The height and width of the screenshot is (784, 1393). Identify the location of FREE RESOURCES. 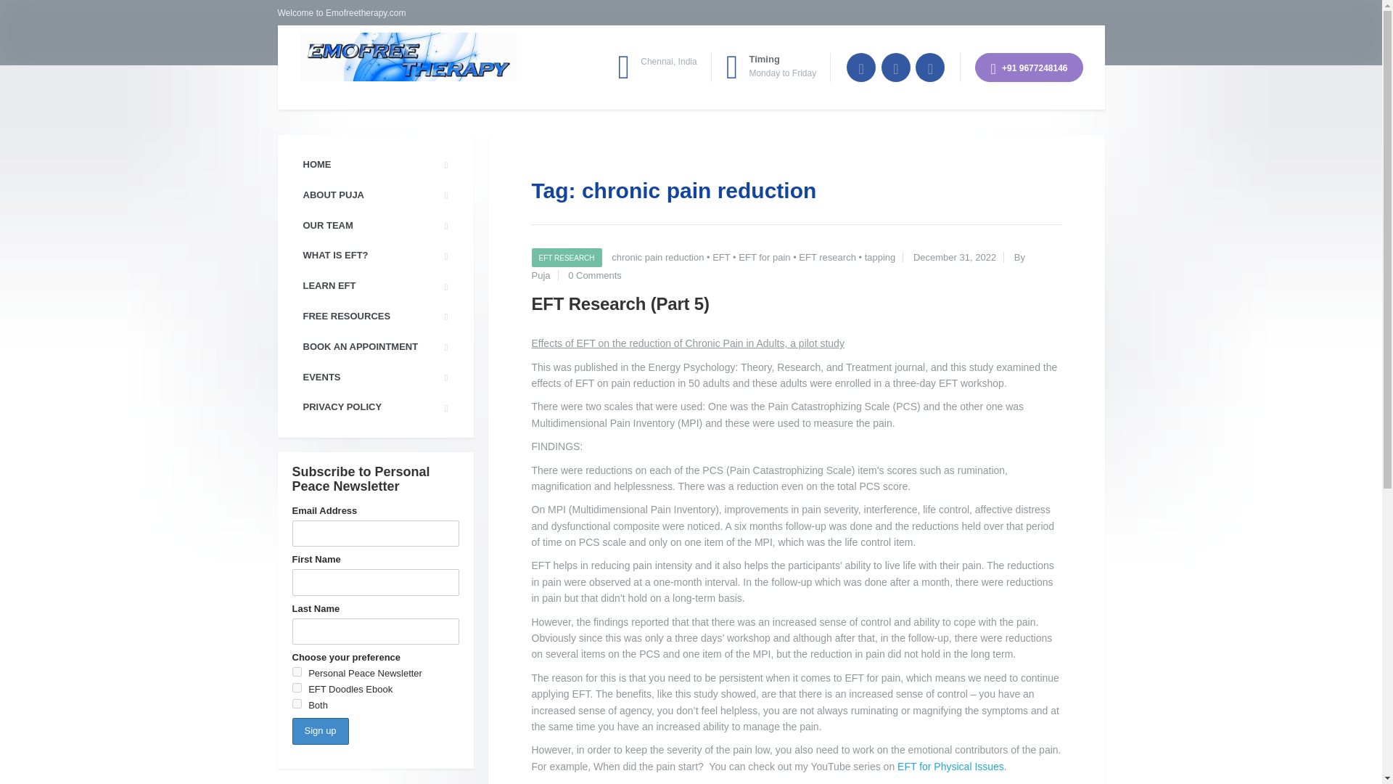
(374, 317).